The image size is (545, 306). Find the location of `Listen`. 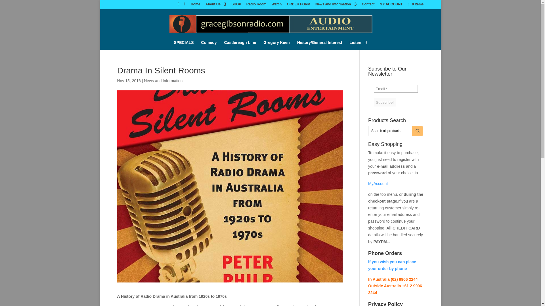

Listen is located at coordinates (358, 45).